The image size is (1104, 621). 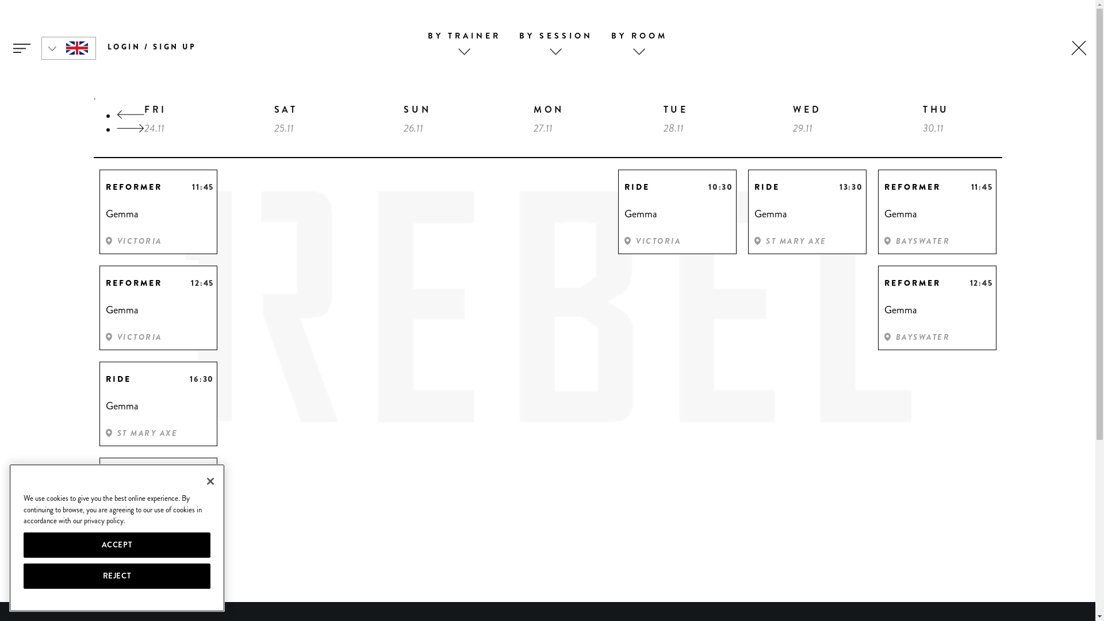 What do you see at coordinates (556, 36) in the screenshot?
I see `BY SESSION` at bounding box center [556, 36].